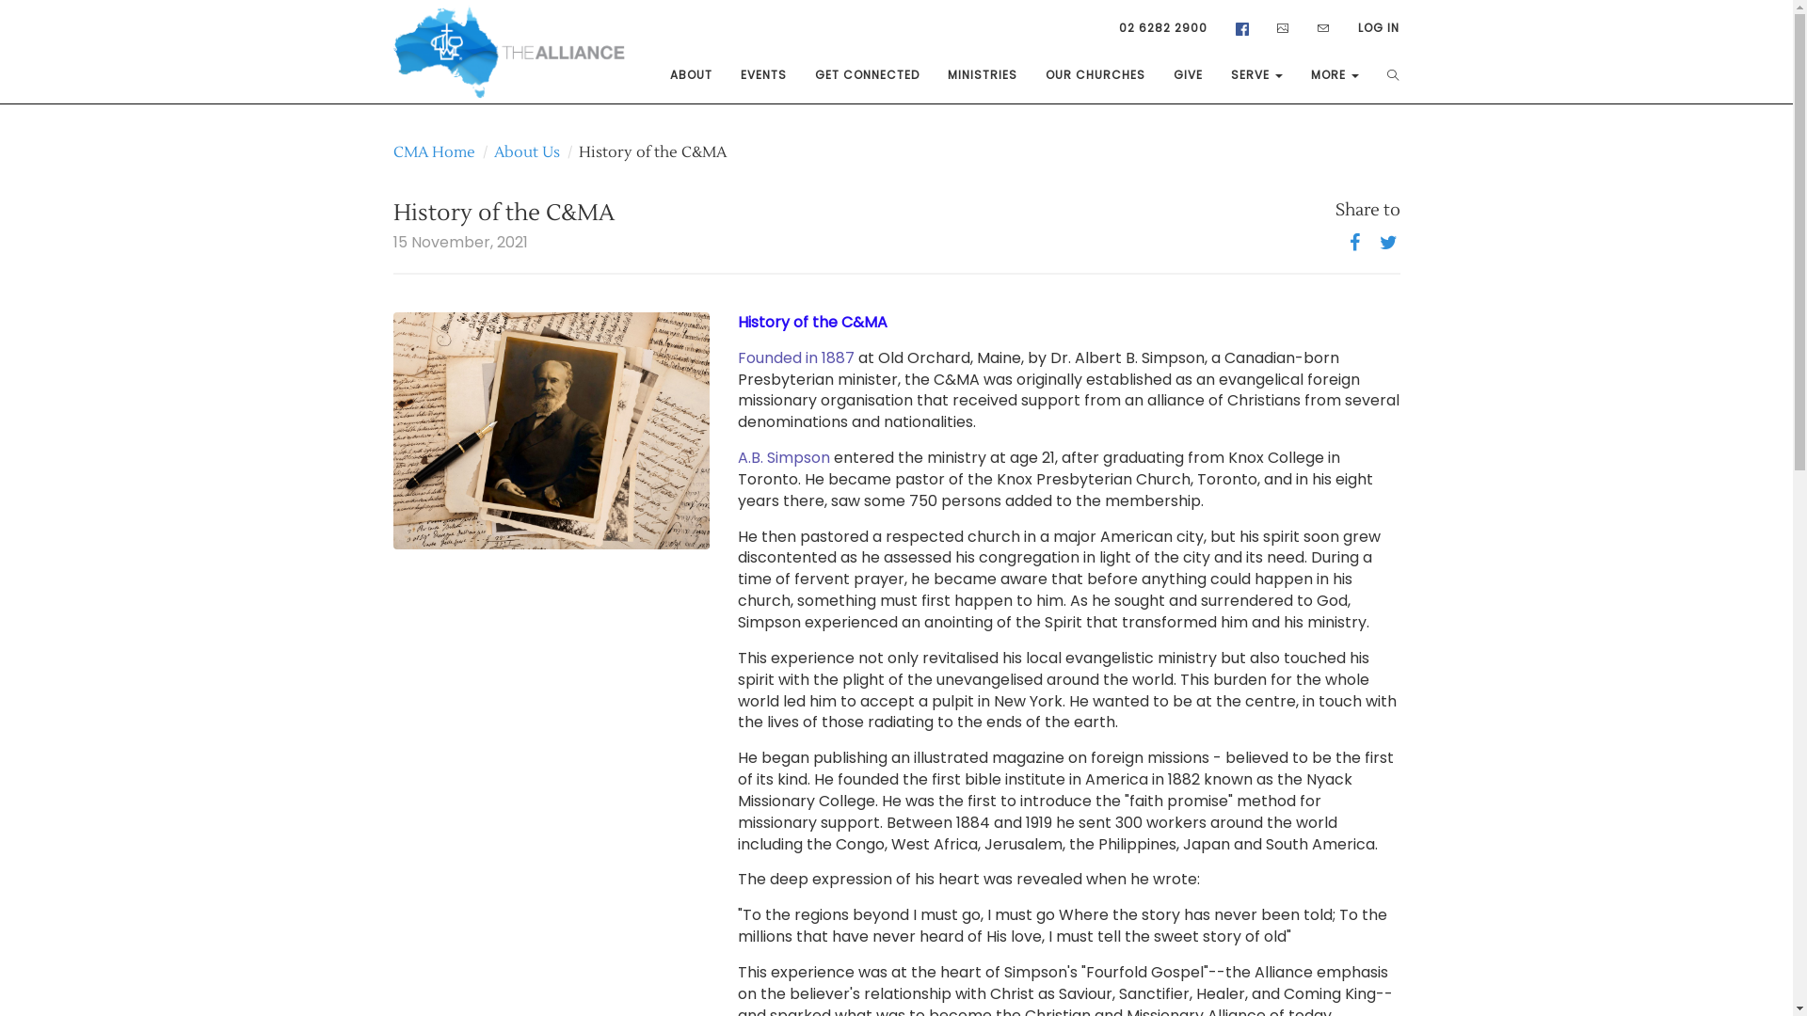  I want to click on 02 6282 2900, so click(1163, 28).